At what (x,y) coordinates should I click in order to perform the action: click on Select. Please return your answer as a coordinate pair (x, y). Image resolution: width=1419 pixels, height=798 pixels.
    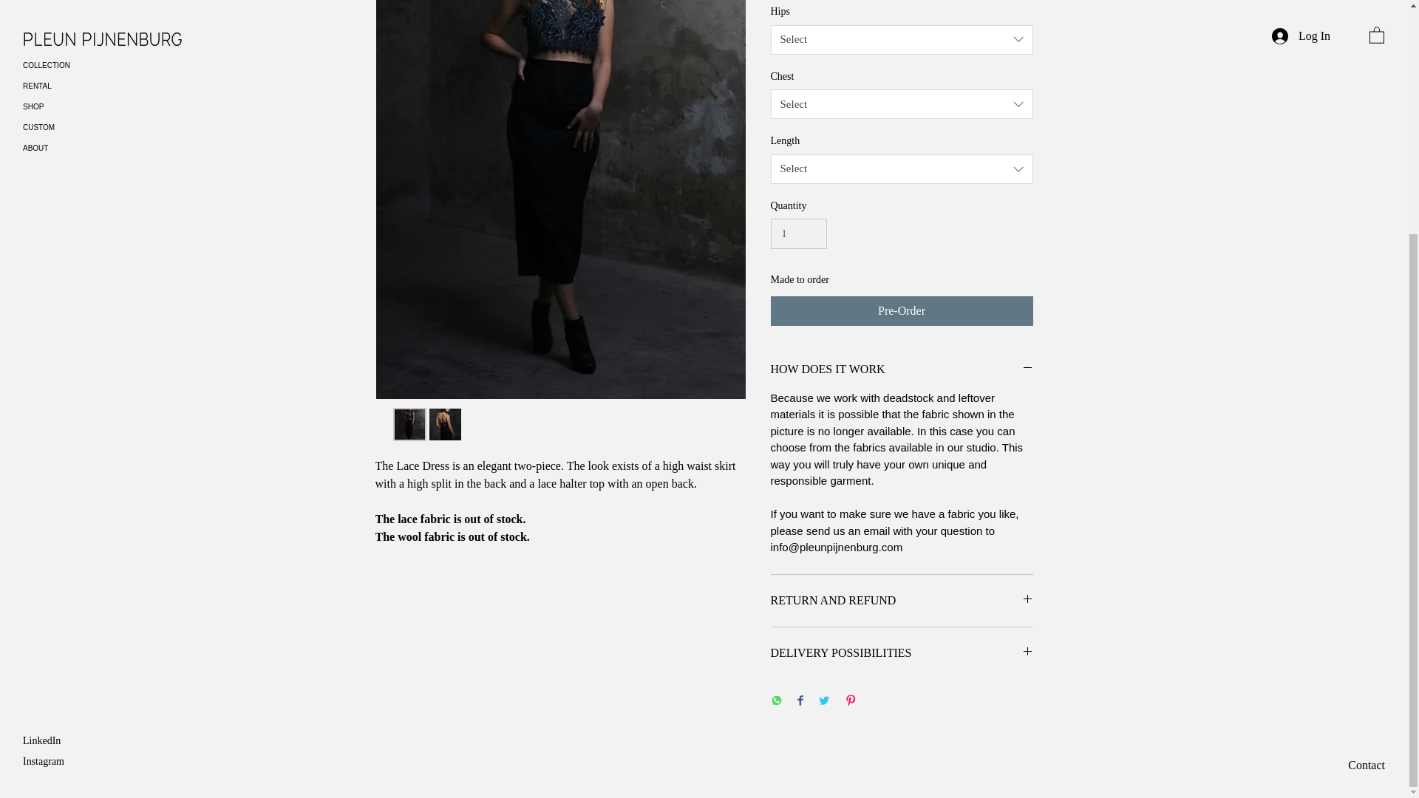
    Looking at the image, I should click on (902, 103).